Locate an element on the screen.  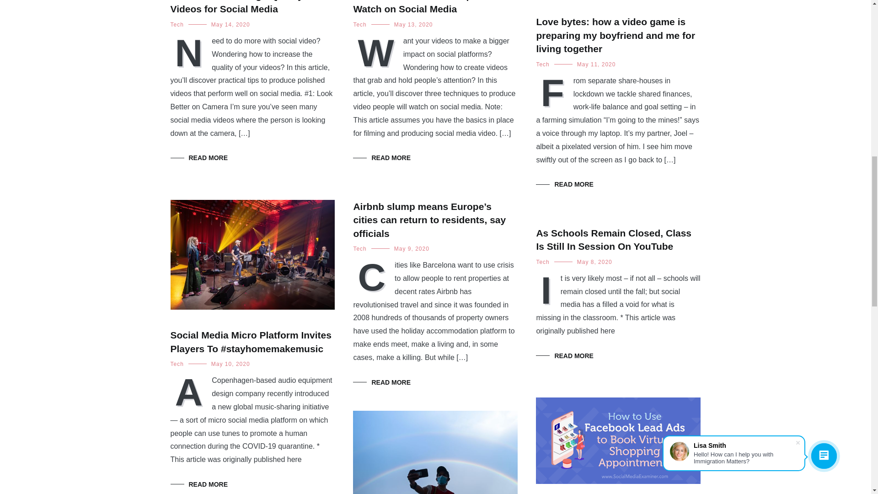
C is located at coordinates (373, 276).